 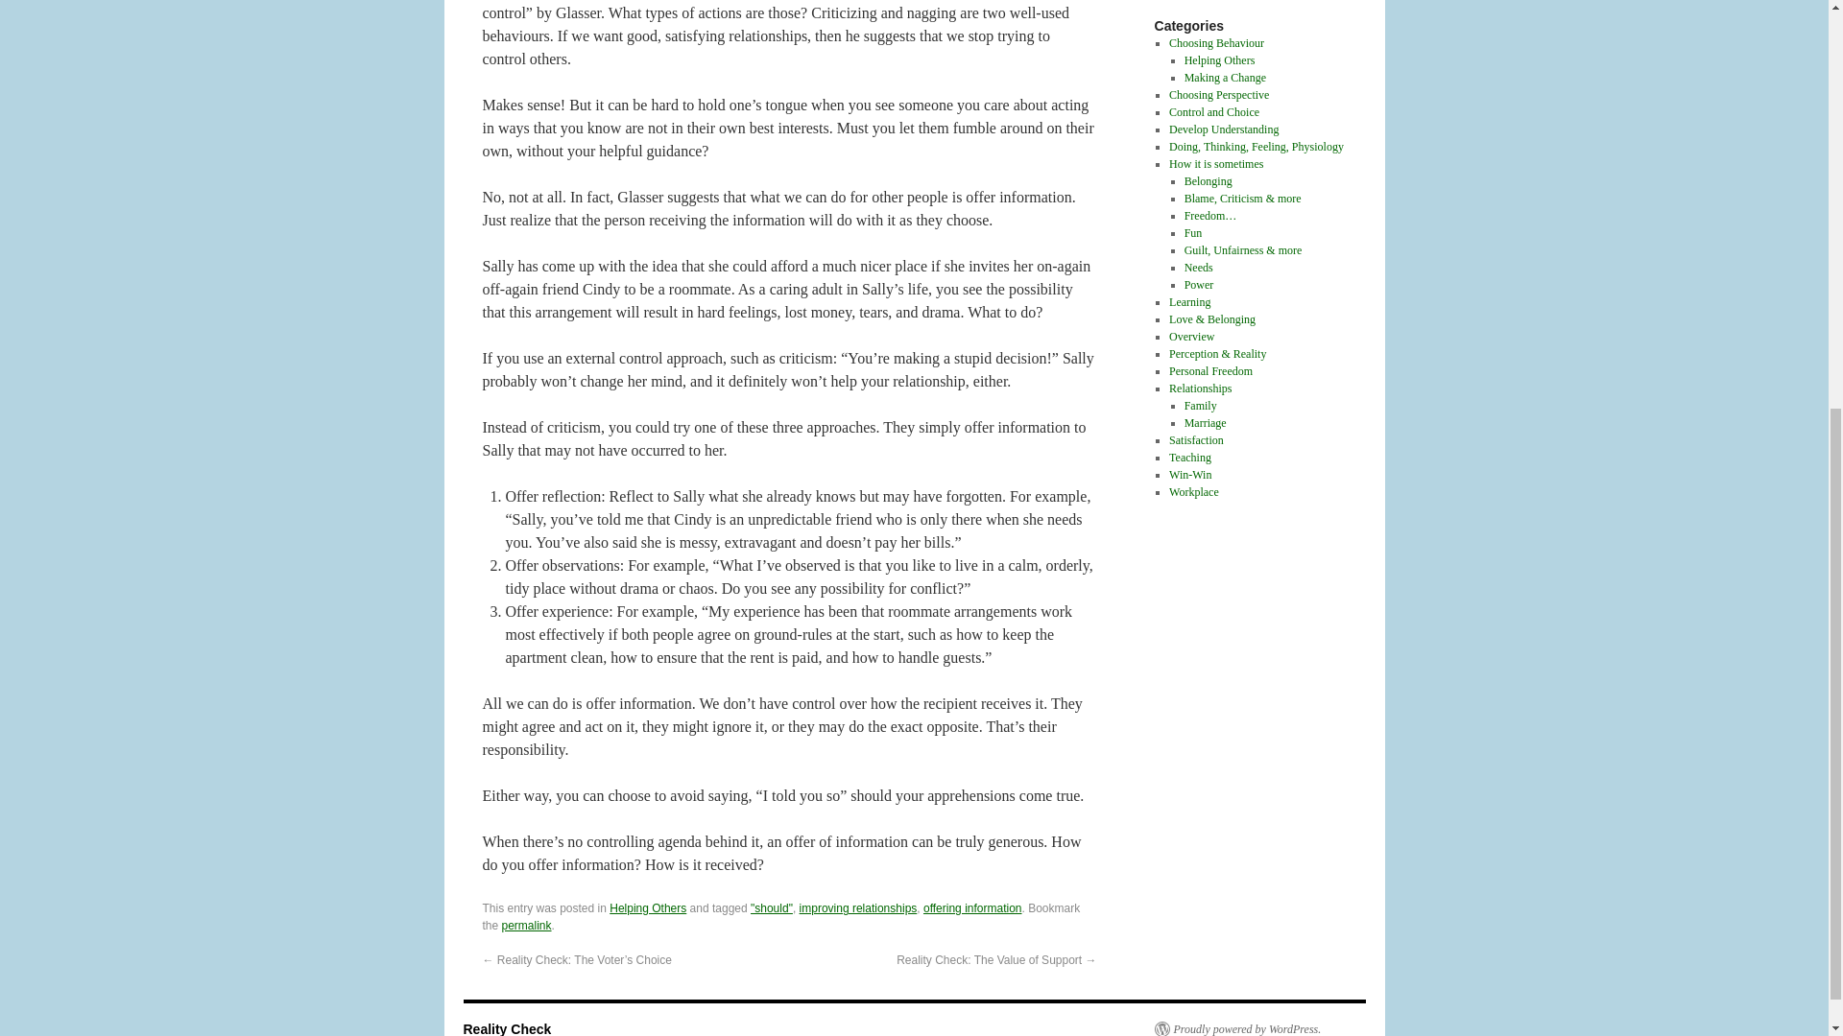 I want to click on Helping Others, so click(x=1219, y=60).